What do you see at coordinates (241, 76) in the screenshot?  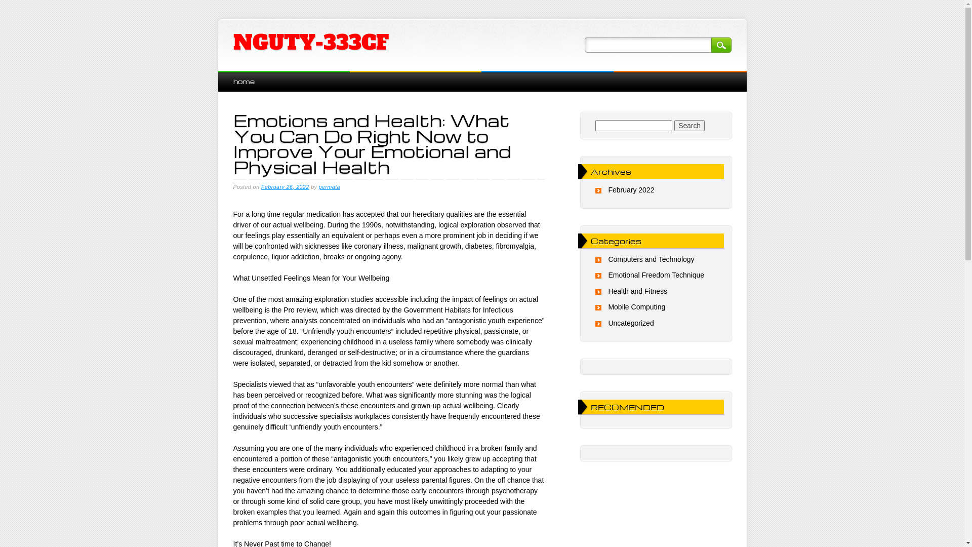 I see `Skip to content` at bounding box center [241, 76].